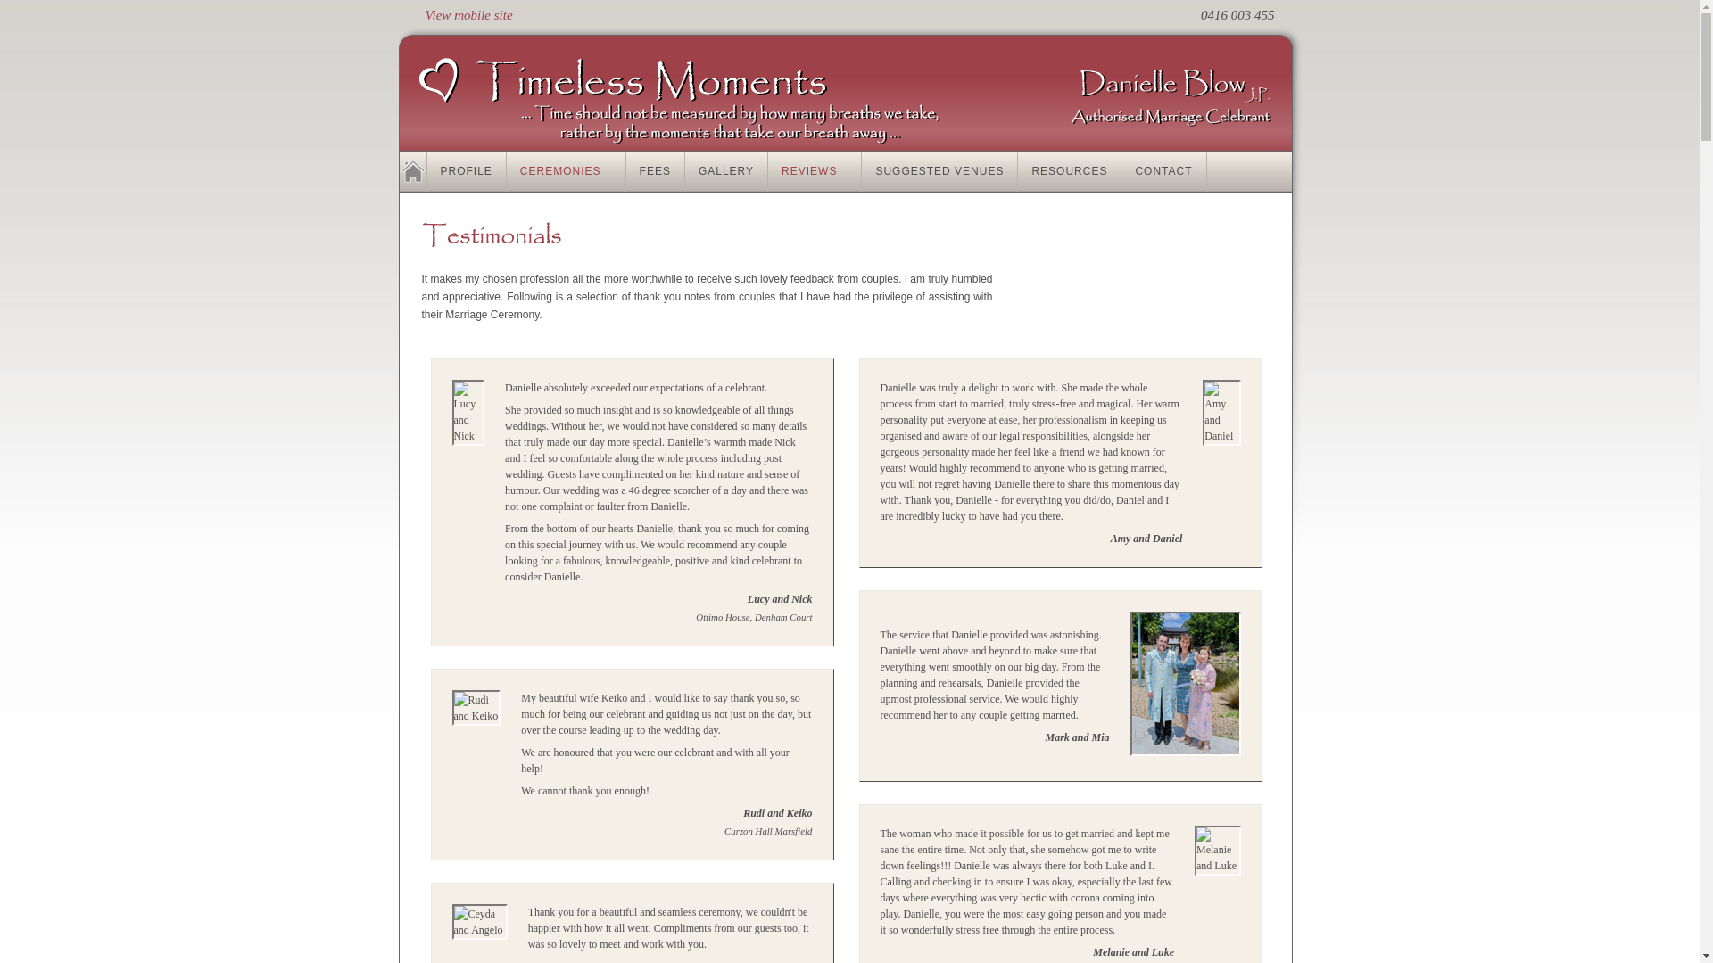  Describe the element at coordinates (468, 14) in the screenshot. I see `View mobile site` at that location.